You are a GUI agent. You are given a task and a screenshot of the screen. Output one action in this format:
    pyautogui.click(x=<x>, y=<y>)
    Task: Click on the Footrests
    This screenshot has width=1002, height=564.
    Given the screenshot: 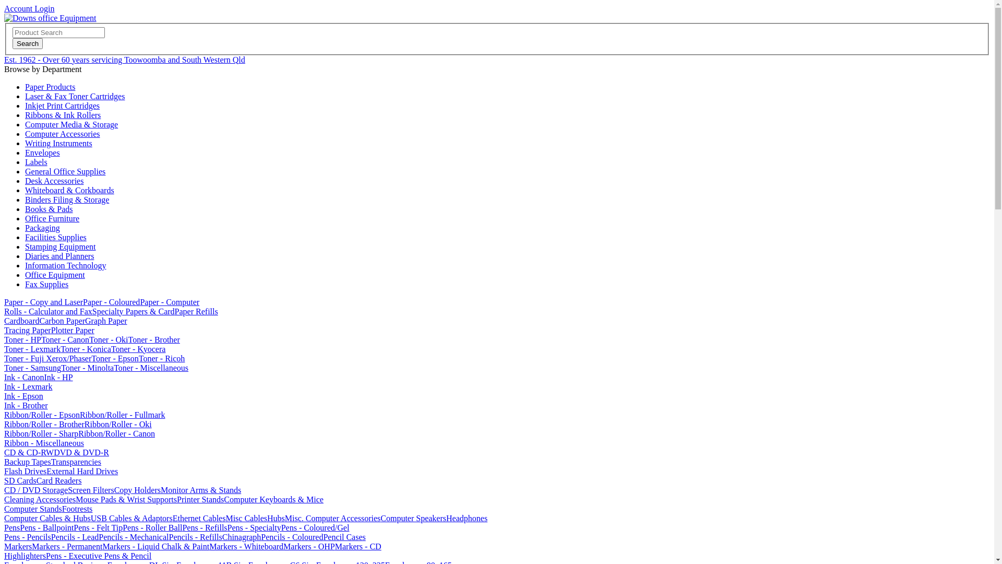 What is the action you would take?
    pyautogui.click(x=77, y=509)
    